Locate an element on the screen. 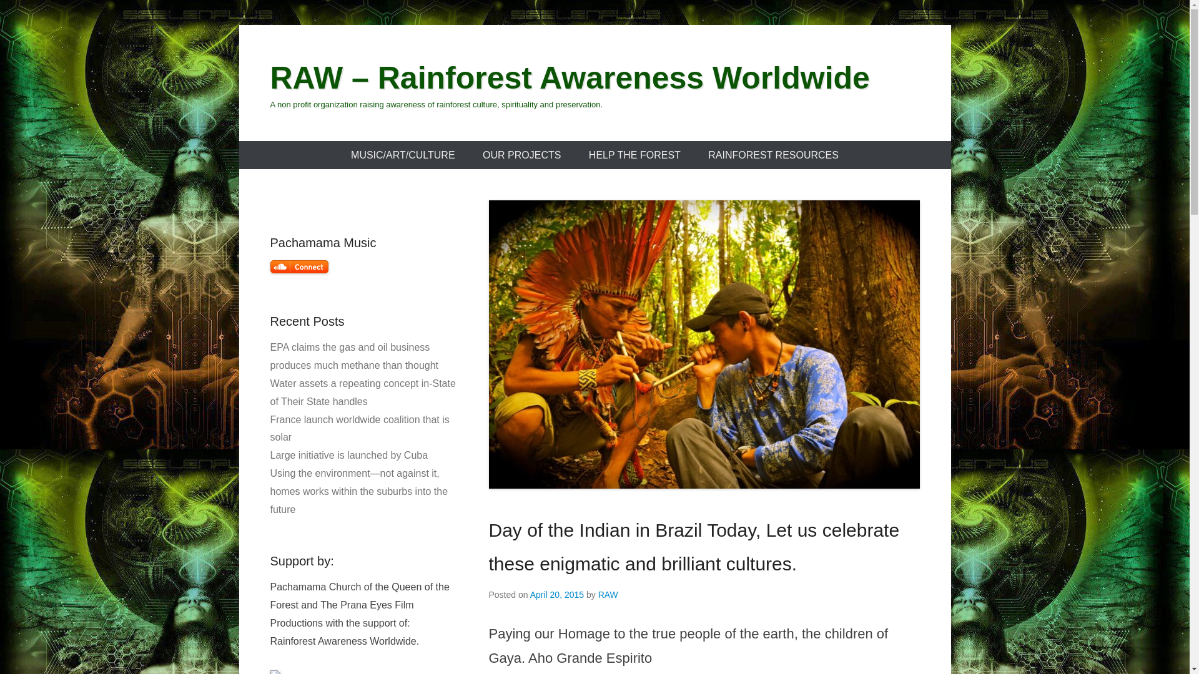 The width and height of the screenshot is (1199, 674). Large initiative is launched by Cuba is located at coordinates (348, 455).